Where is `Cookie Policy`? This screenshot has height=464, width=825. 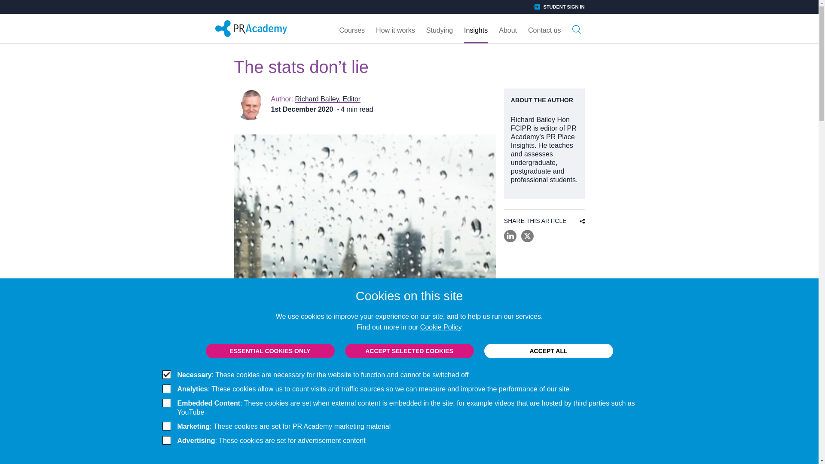 Cookie Policy is located at coordinates (441, 327).